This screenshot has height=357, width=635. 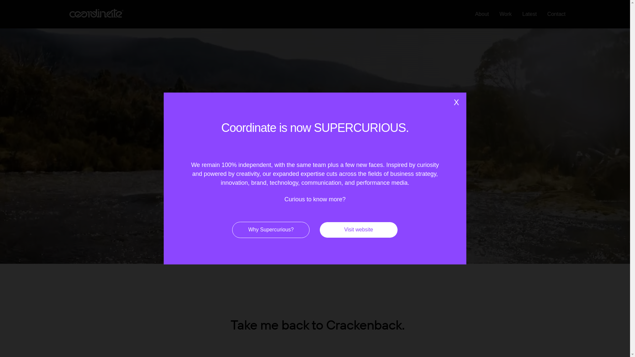 What do you see at coordinates (359, 230) in the screenshot?
I see `Visit website` at bounding box center [359, 230].